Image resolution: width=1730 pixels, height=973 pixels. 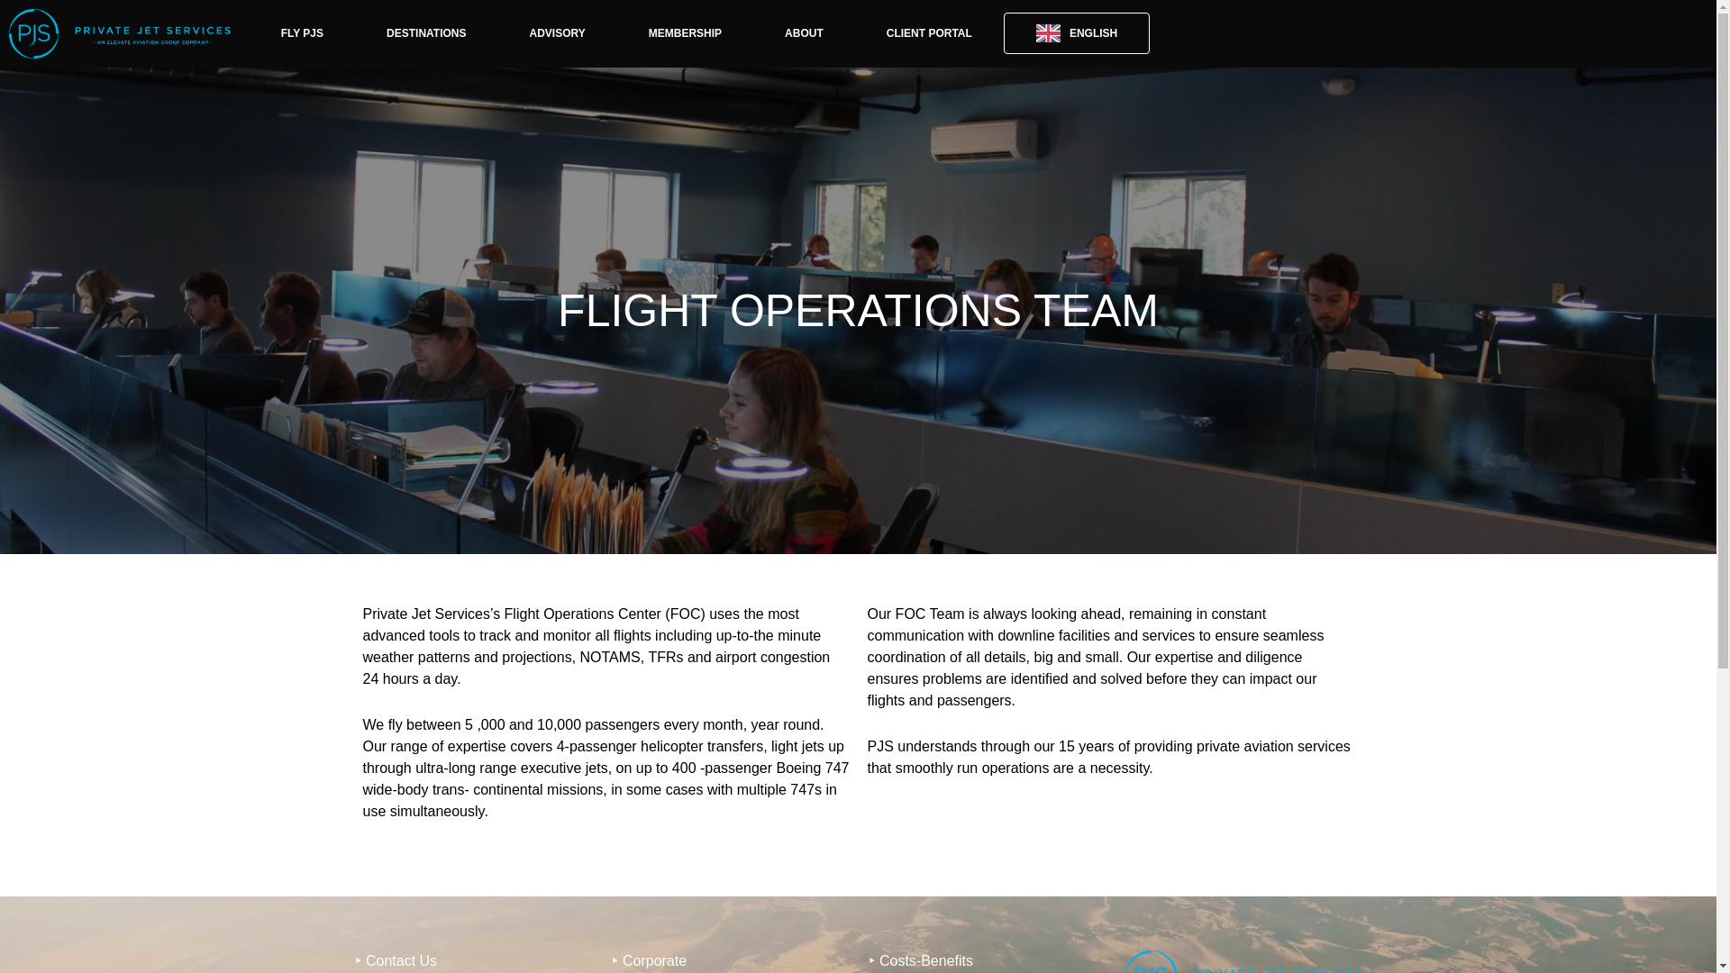 I want to click on FLY PJS, so click(x=301, y=33).